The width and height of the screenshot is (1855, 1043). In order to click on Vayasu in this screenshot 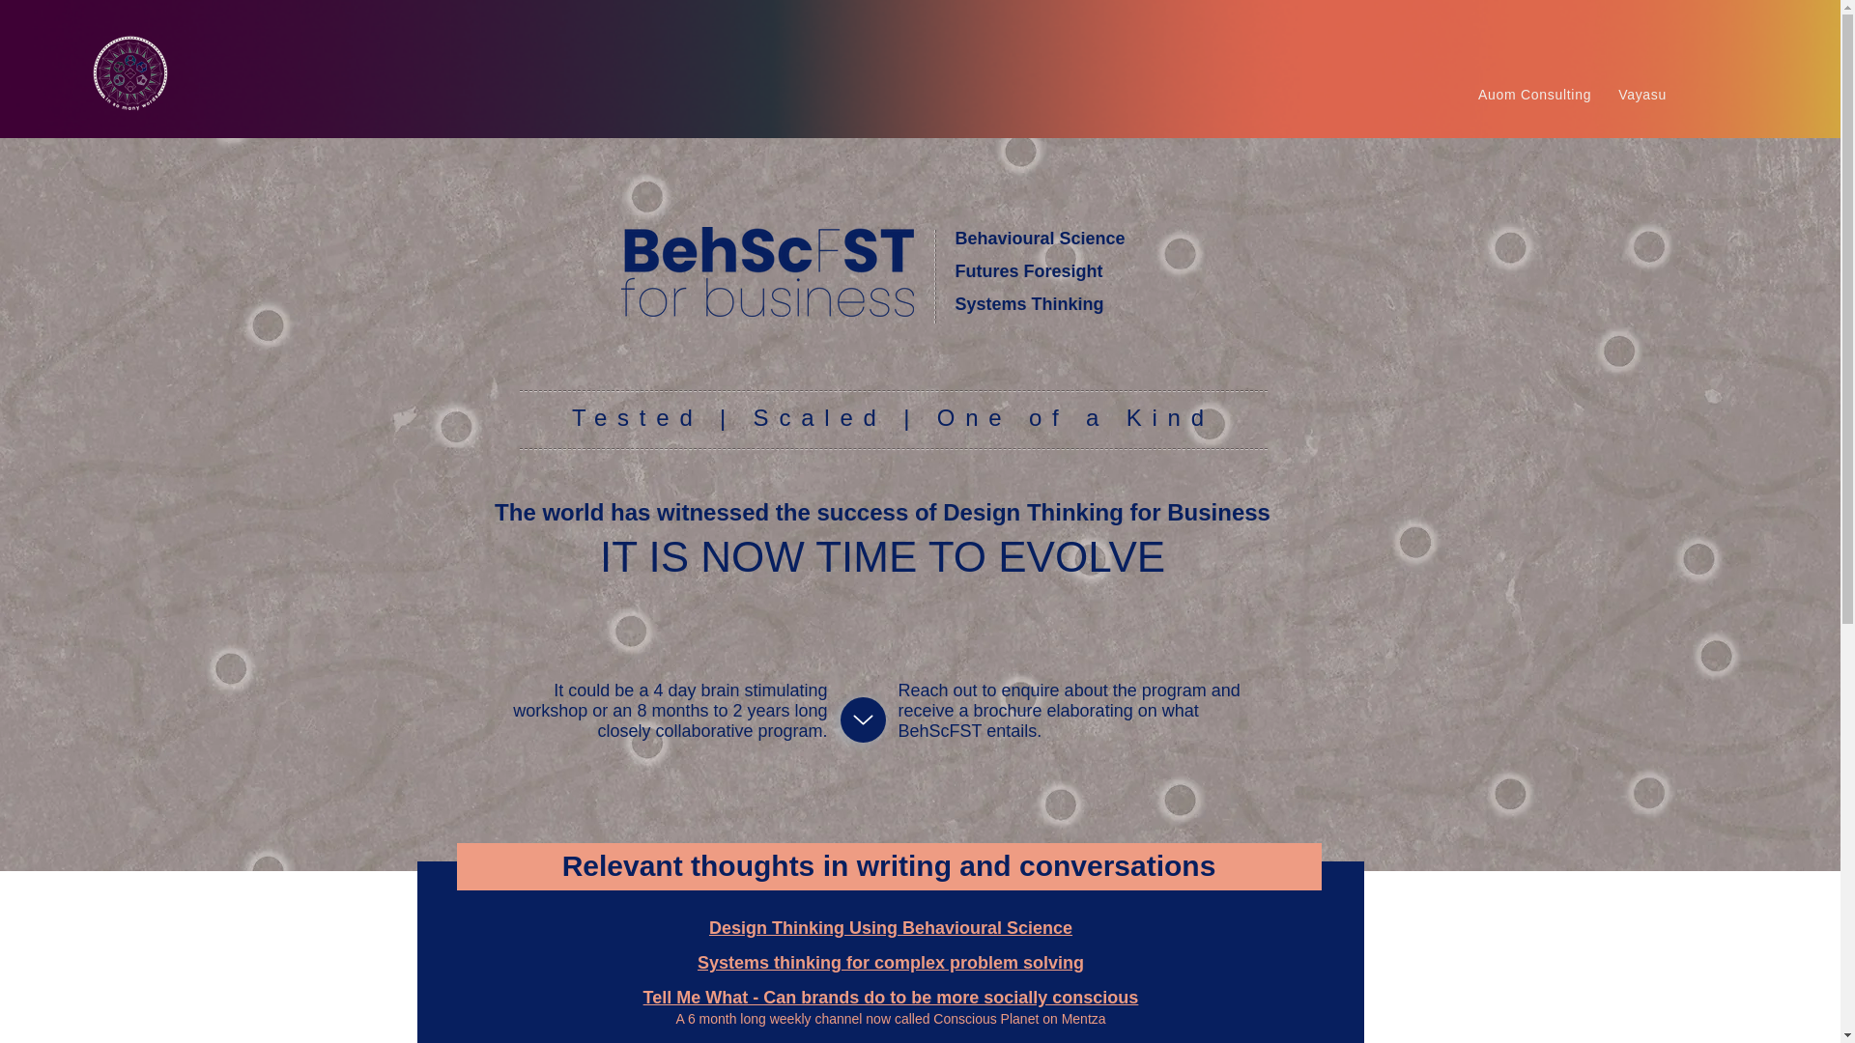, I will do `click(1534, 93)`.